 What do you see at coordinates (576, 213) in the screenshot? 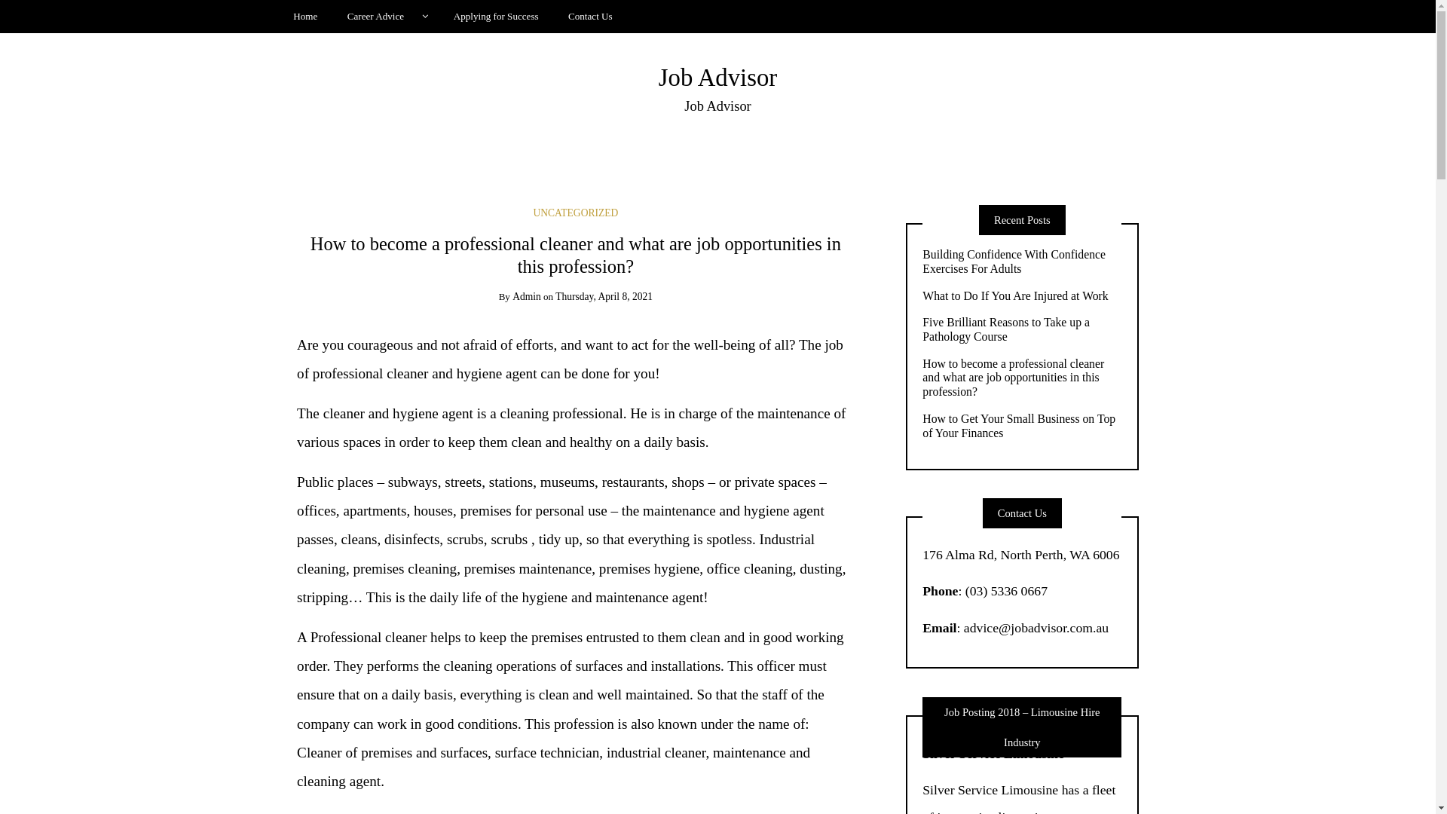
I see `UNCATEGORIZED` at bounding box center [576, 213].